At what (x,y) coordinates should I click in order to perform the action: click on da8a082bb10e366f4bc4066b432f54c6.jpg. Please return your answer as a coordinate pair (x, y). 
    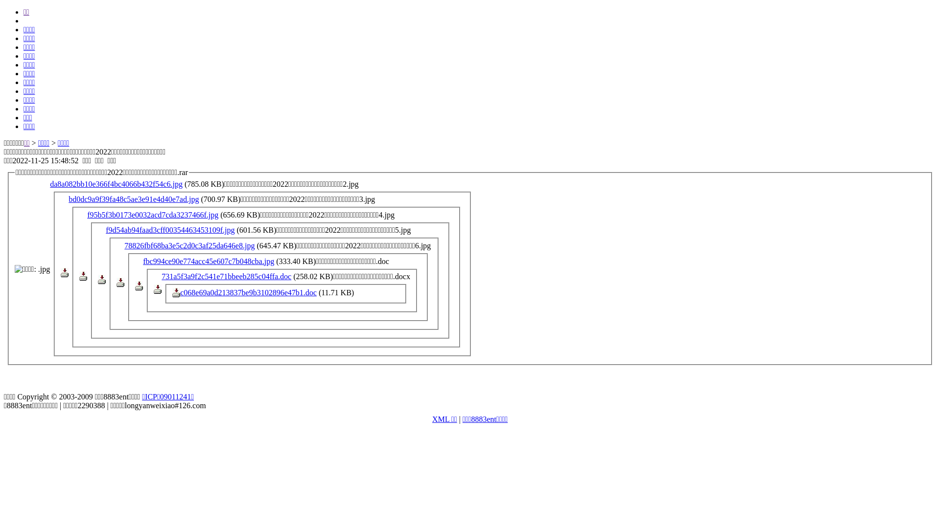
    Looking at the image, I should click on (117, 184).